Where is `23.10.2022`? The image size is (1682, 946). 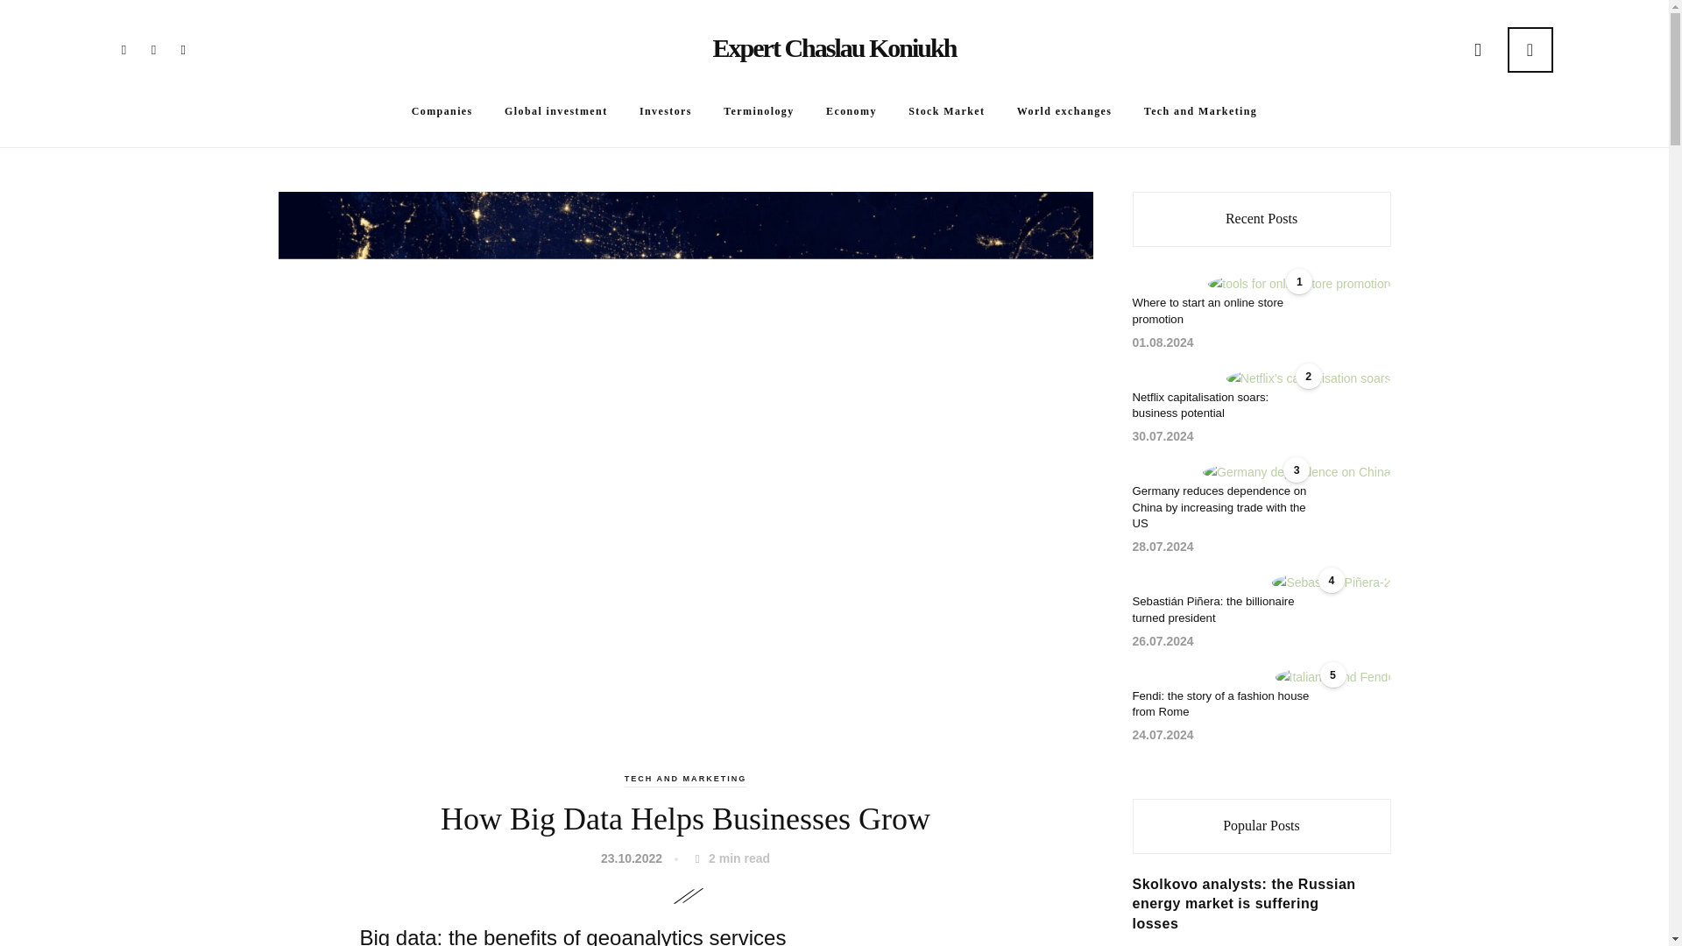 23.10.2022 is located at coordinates (634, 858).